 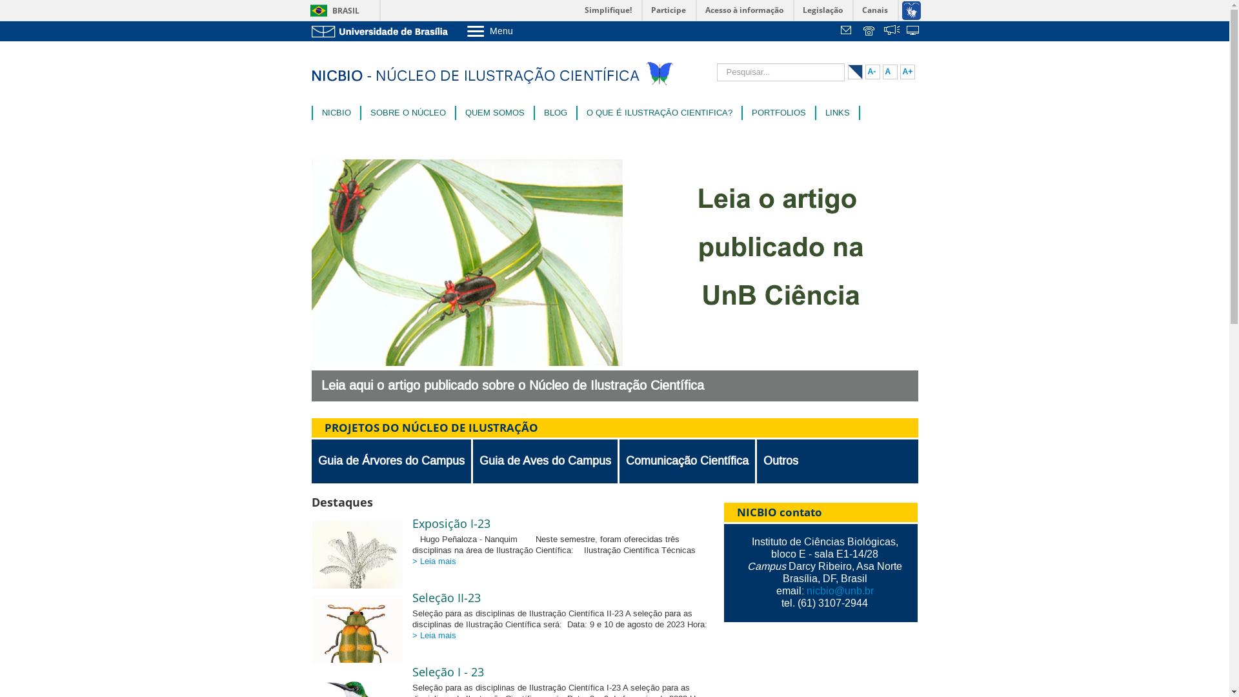 What do you see at coordinates (336, 113) in the screenshot?
I see `NICBIO` at bounding box center [336, 113].